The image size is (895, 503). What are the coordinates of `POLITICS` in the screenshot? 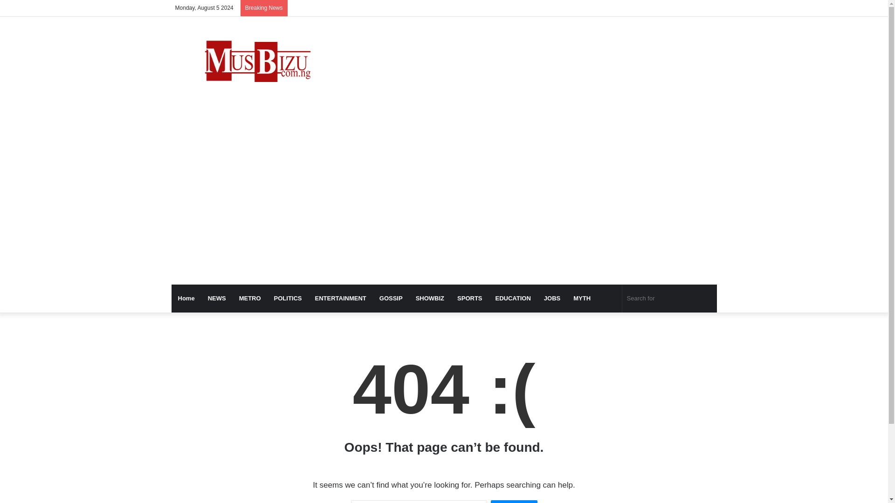 It's located at (288, 298).